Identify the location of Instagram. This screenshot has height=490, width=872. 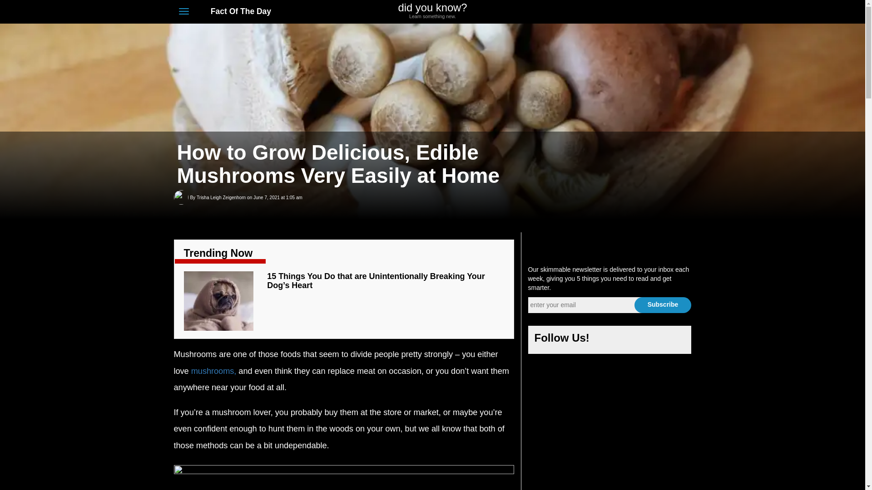
(653, 340).